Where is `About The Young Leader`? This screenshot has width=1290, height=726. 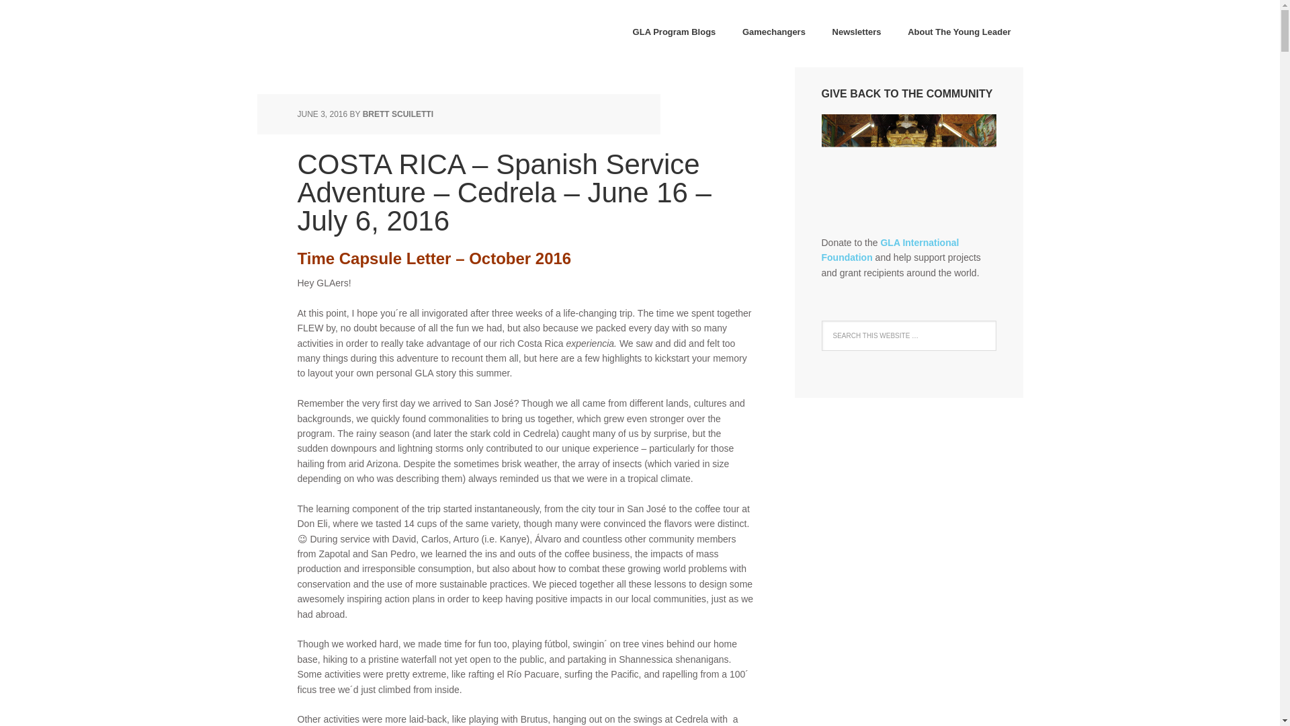 About The Young Leader is located at coordinates (959, 33).